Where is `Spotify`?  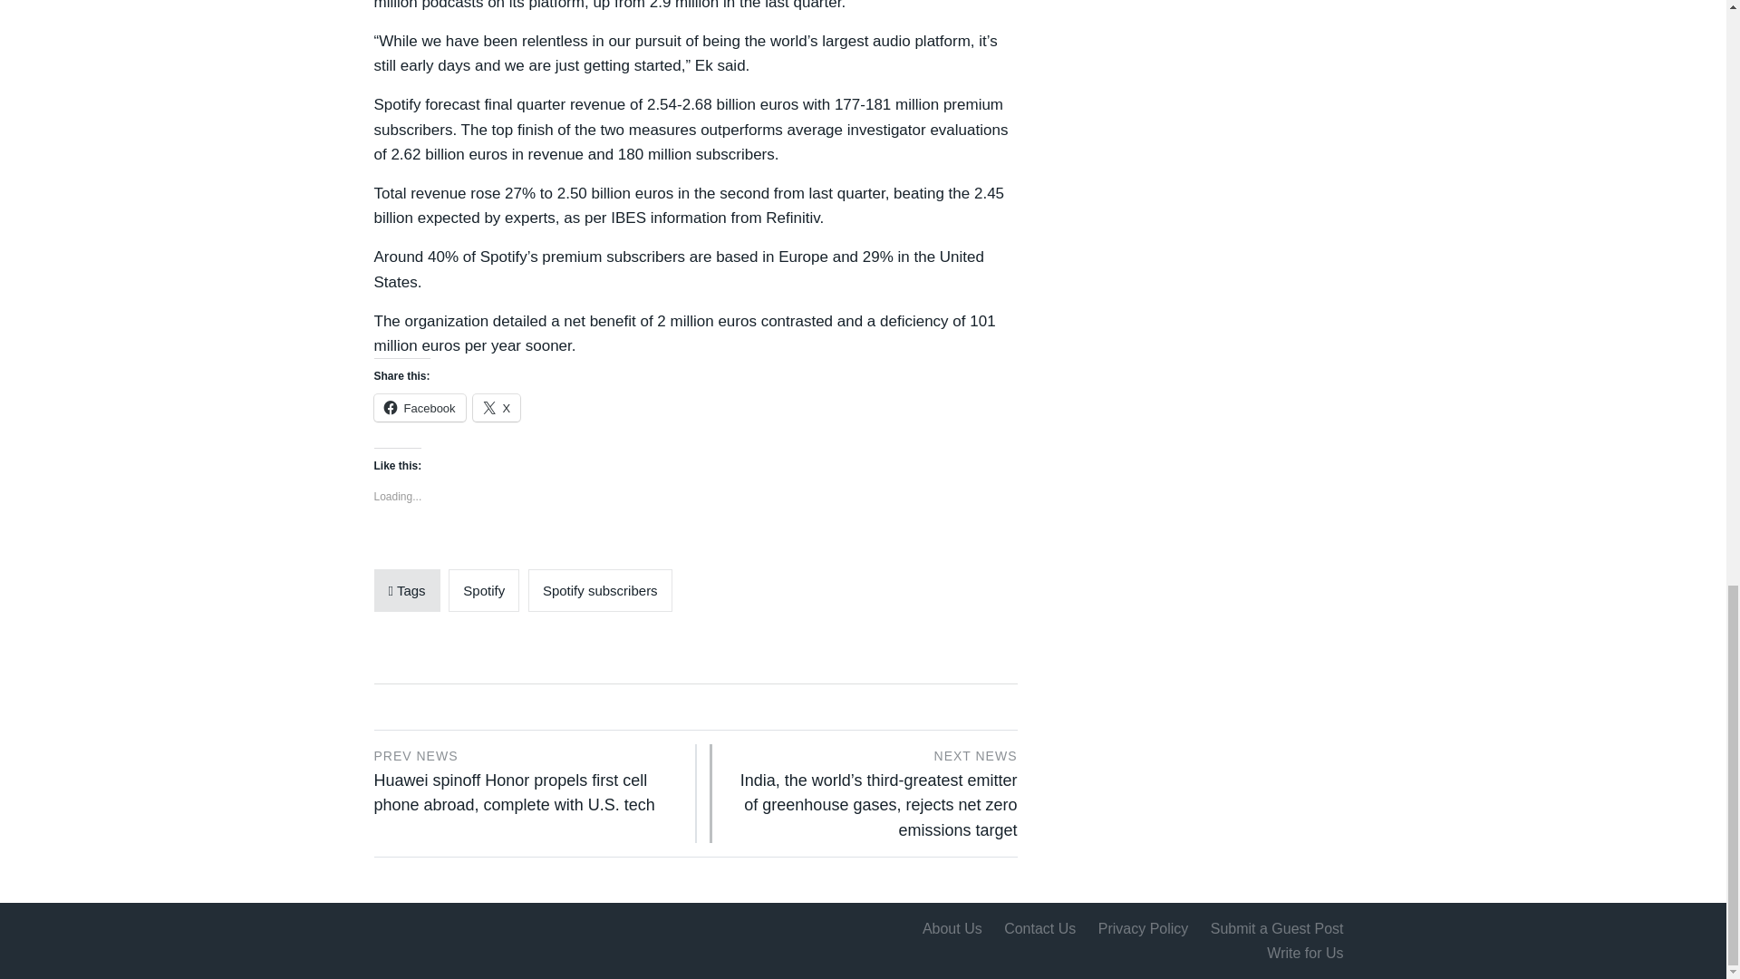 Spotify is located at coordinates (484, 590).